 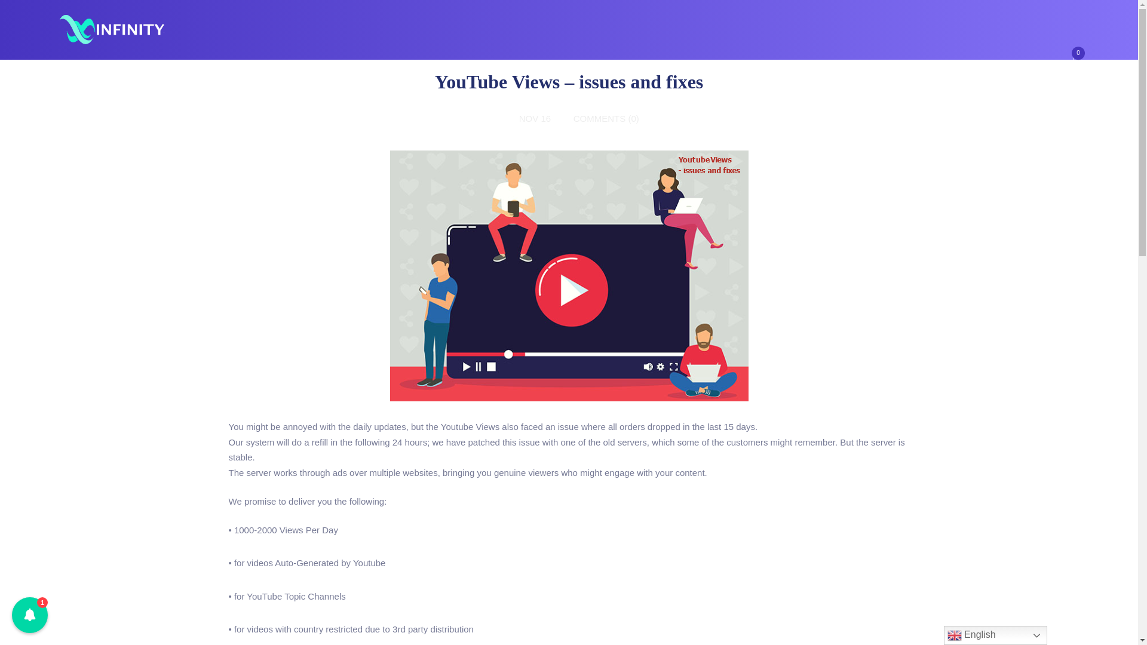 I want to click on Facebook, so click(x=464, y=66).